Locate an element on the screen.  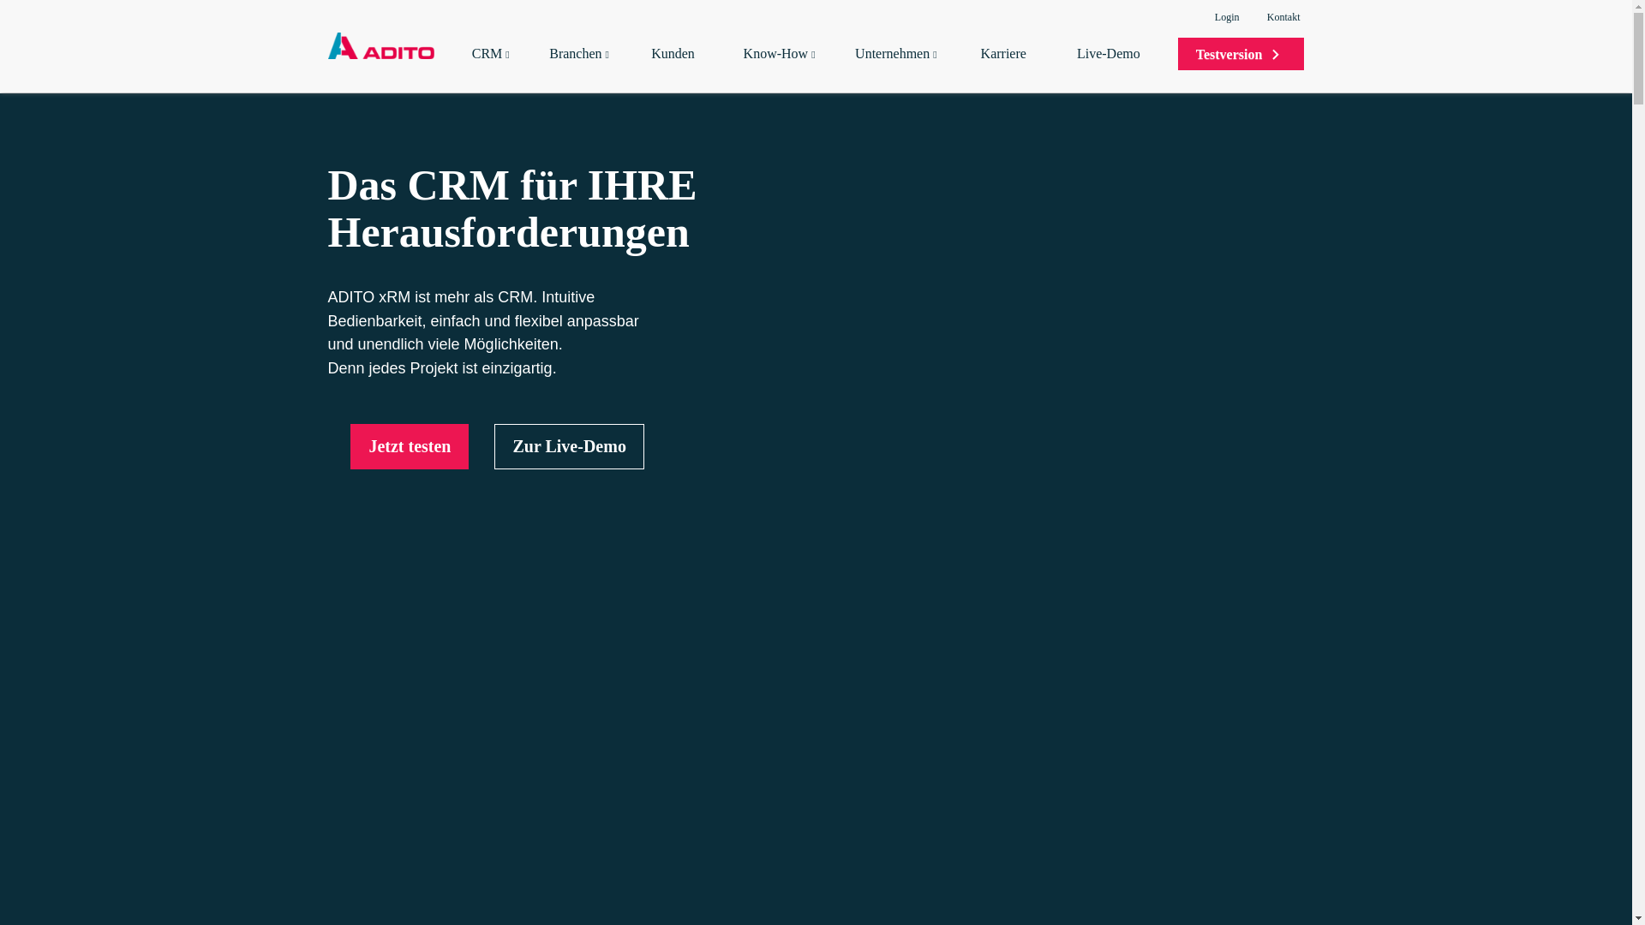
Kunden is located at coordinates (680, 69).